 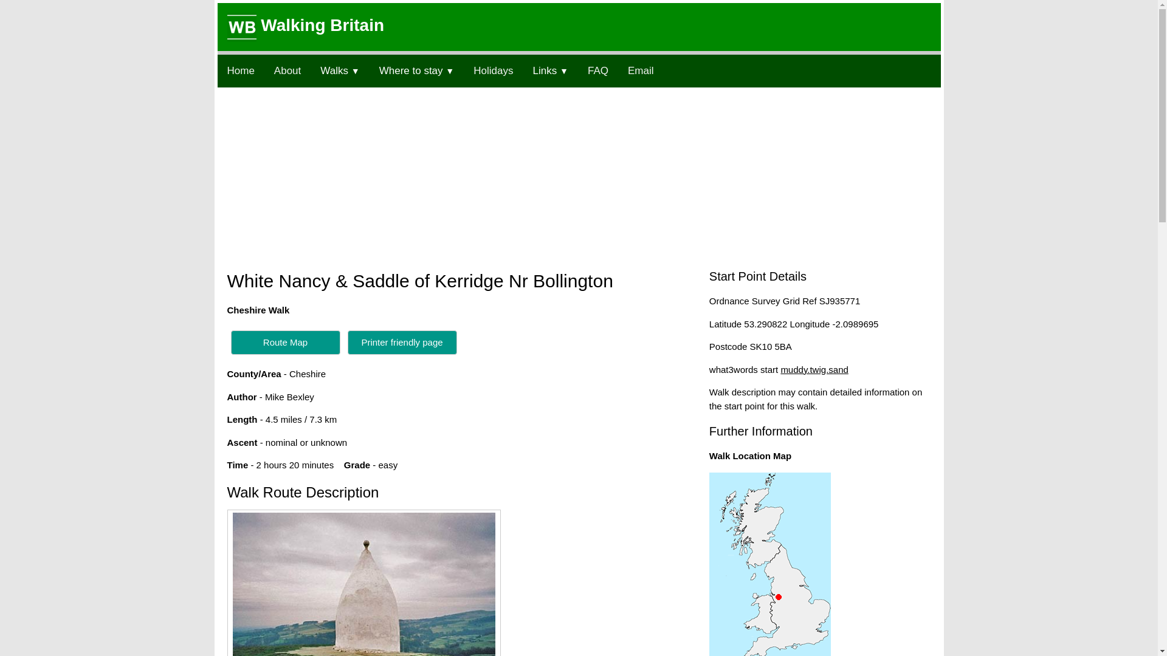 What do you see at coordinates (241, 70) in the screenshot?
I see `Home` at bounding box center [241, 70].